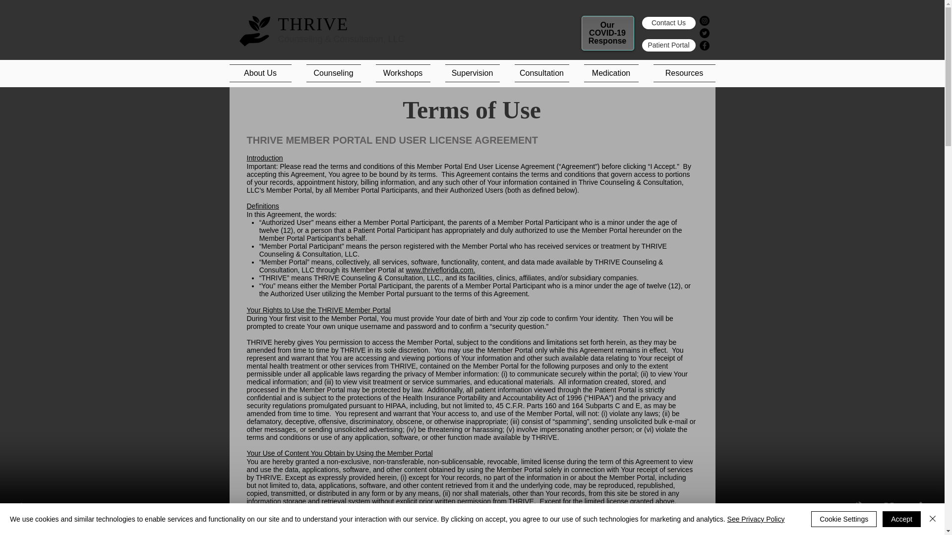 This screenshot has height=535, width=952. Describe the element at coordinates (333, 73) in the screenshot. I see `Counseling` at that location.